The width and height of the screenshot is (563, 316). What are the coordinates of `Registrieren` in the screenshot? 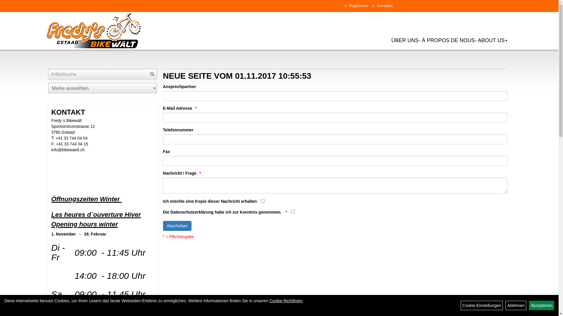 It's located at (357, 6).